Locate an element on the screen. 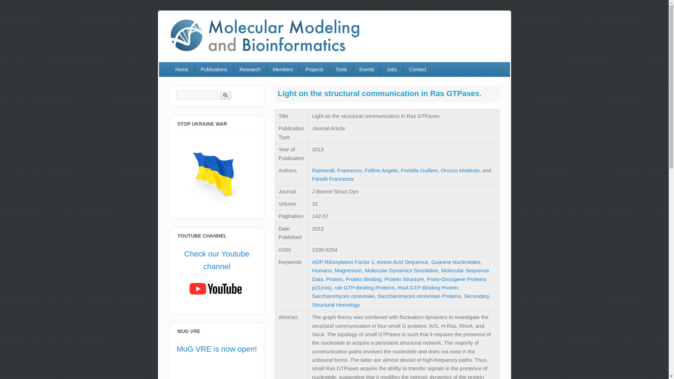  Tools is located at coordinates (341, 69).